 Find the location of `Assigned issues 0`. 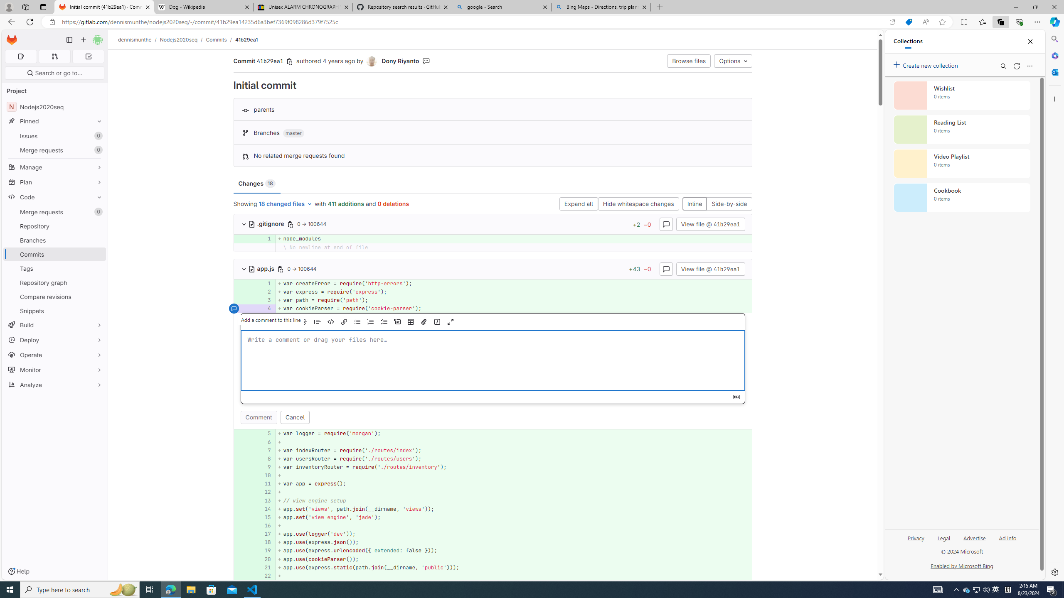

Assigned issues 0 is located at coordinates (21, 56).